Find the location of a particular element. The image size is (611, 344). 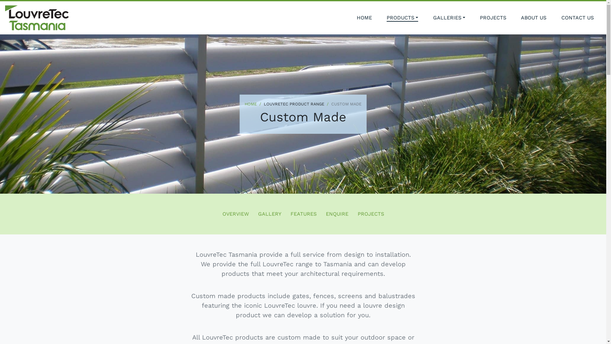

ABOUT US is located at coordinates (534, 18).